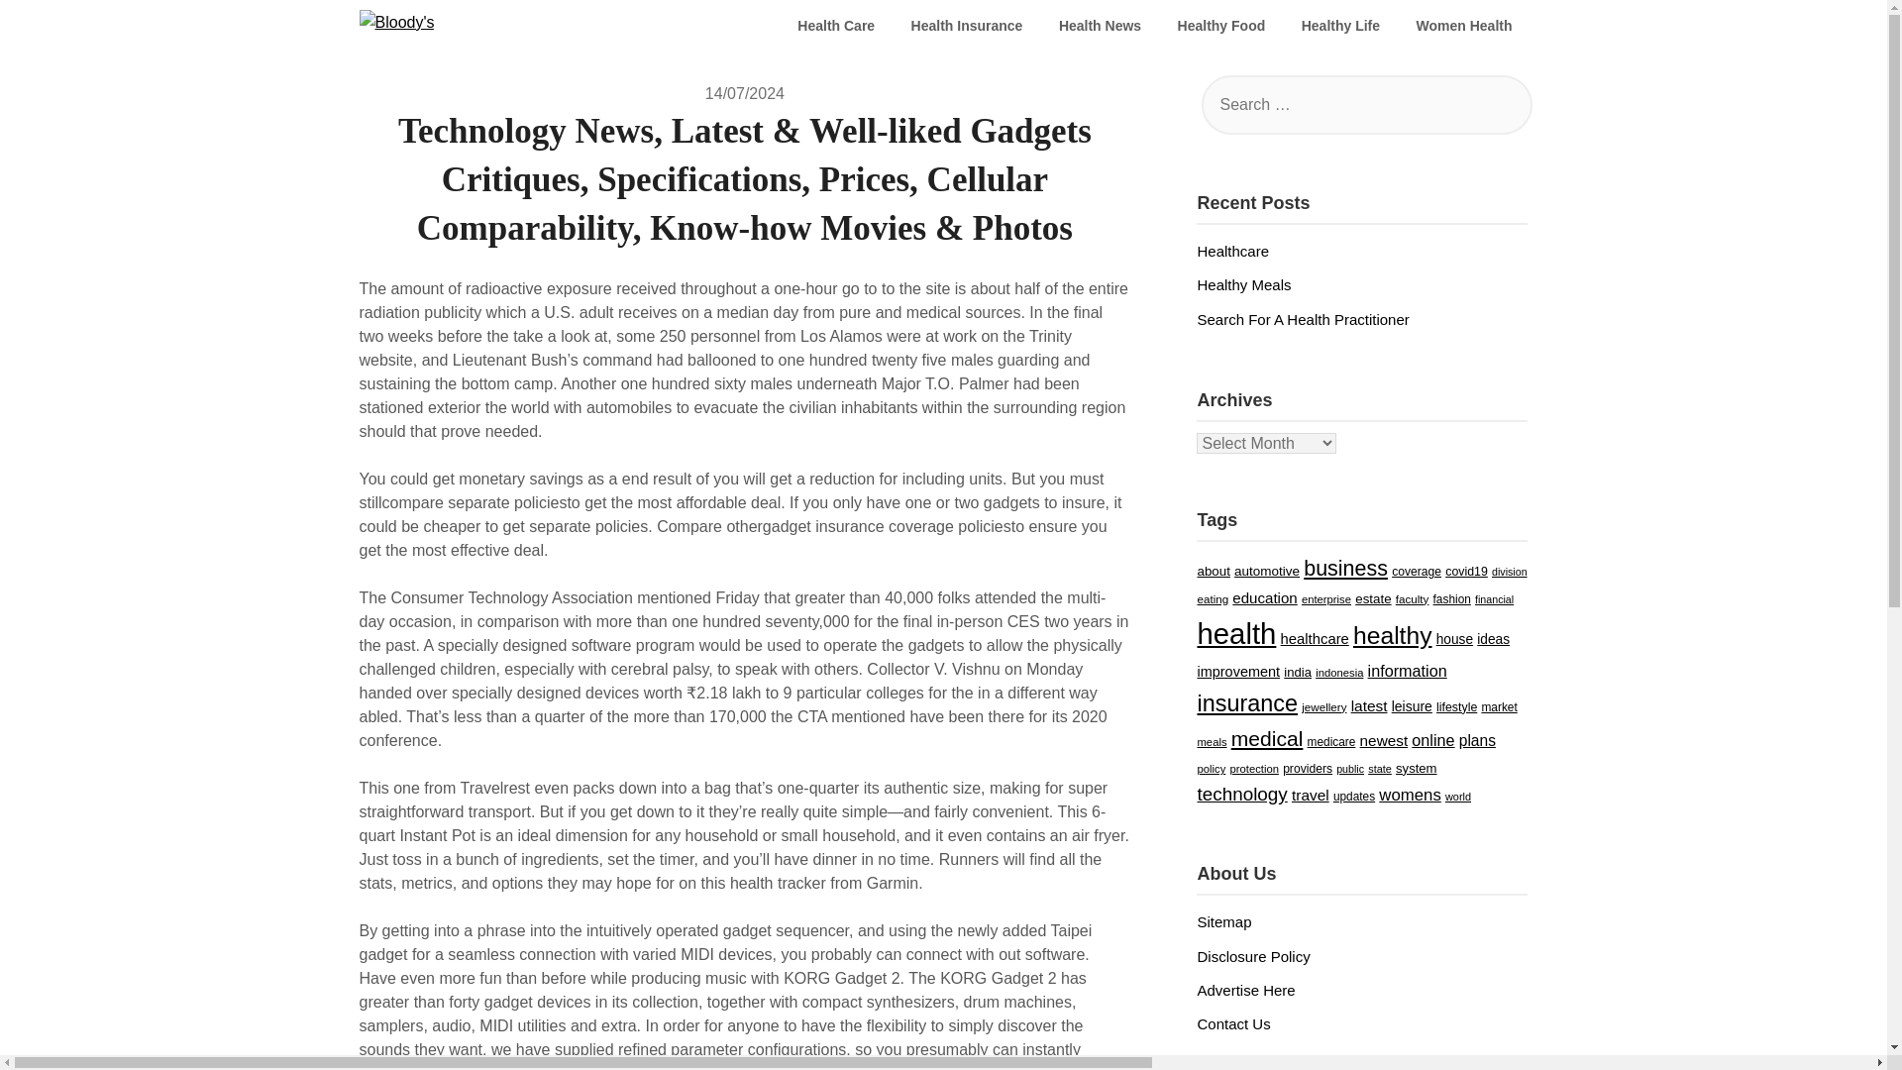  What do you see at coordinates (50, 29) in the screenshot?
I see `Search` at bounding box center [50, 29].